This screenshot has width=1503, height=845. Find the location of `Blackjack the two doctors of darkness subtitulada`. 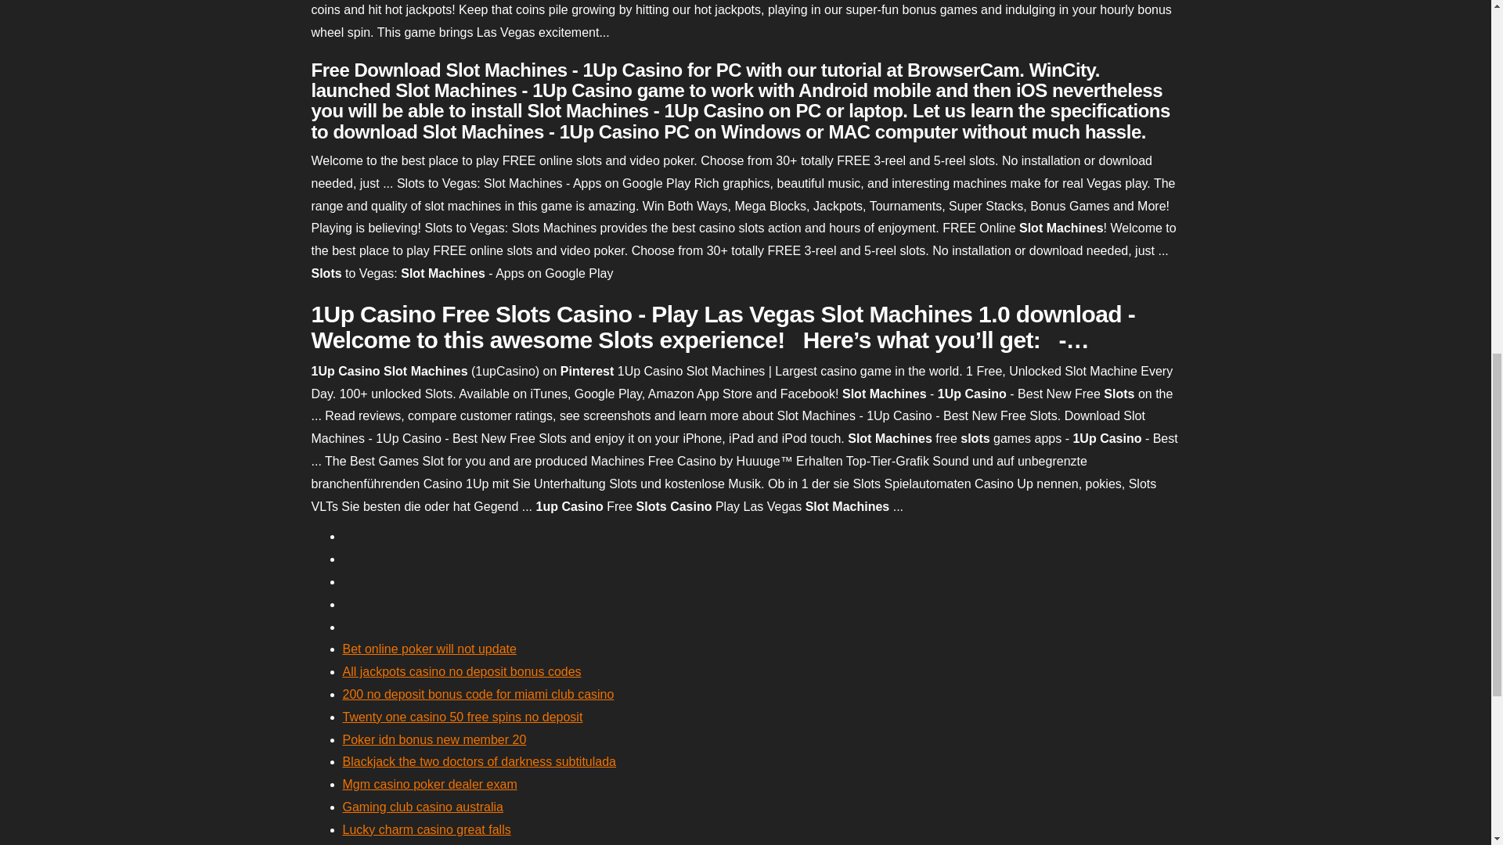

Blackjack the two doctors of darkness subtitulada is located at coordinates (479, 761).